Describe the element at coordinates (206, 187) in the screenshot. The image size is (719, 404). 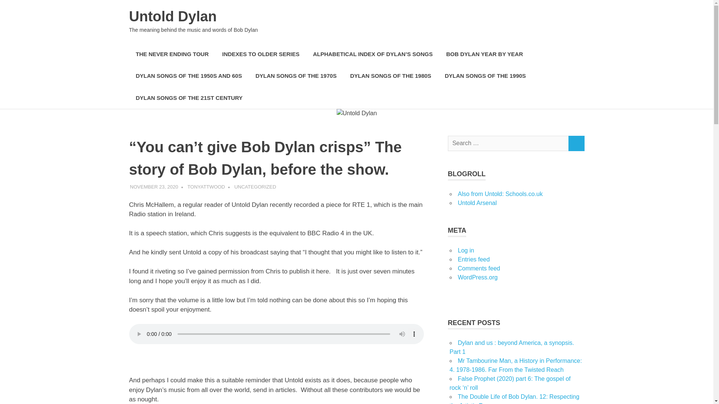
I see `View all posts by TonyAttwood` at that location.